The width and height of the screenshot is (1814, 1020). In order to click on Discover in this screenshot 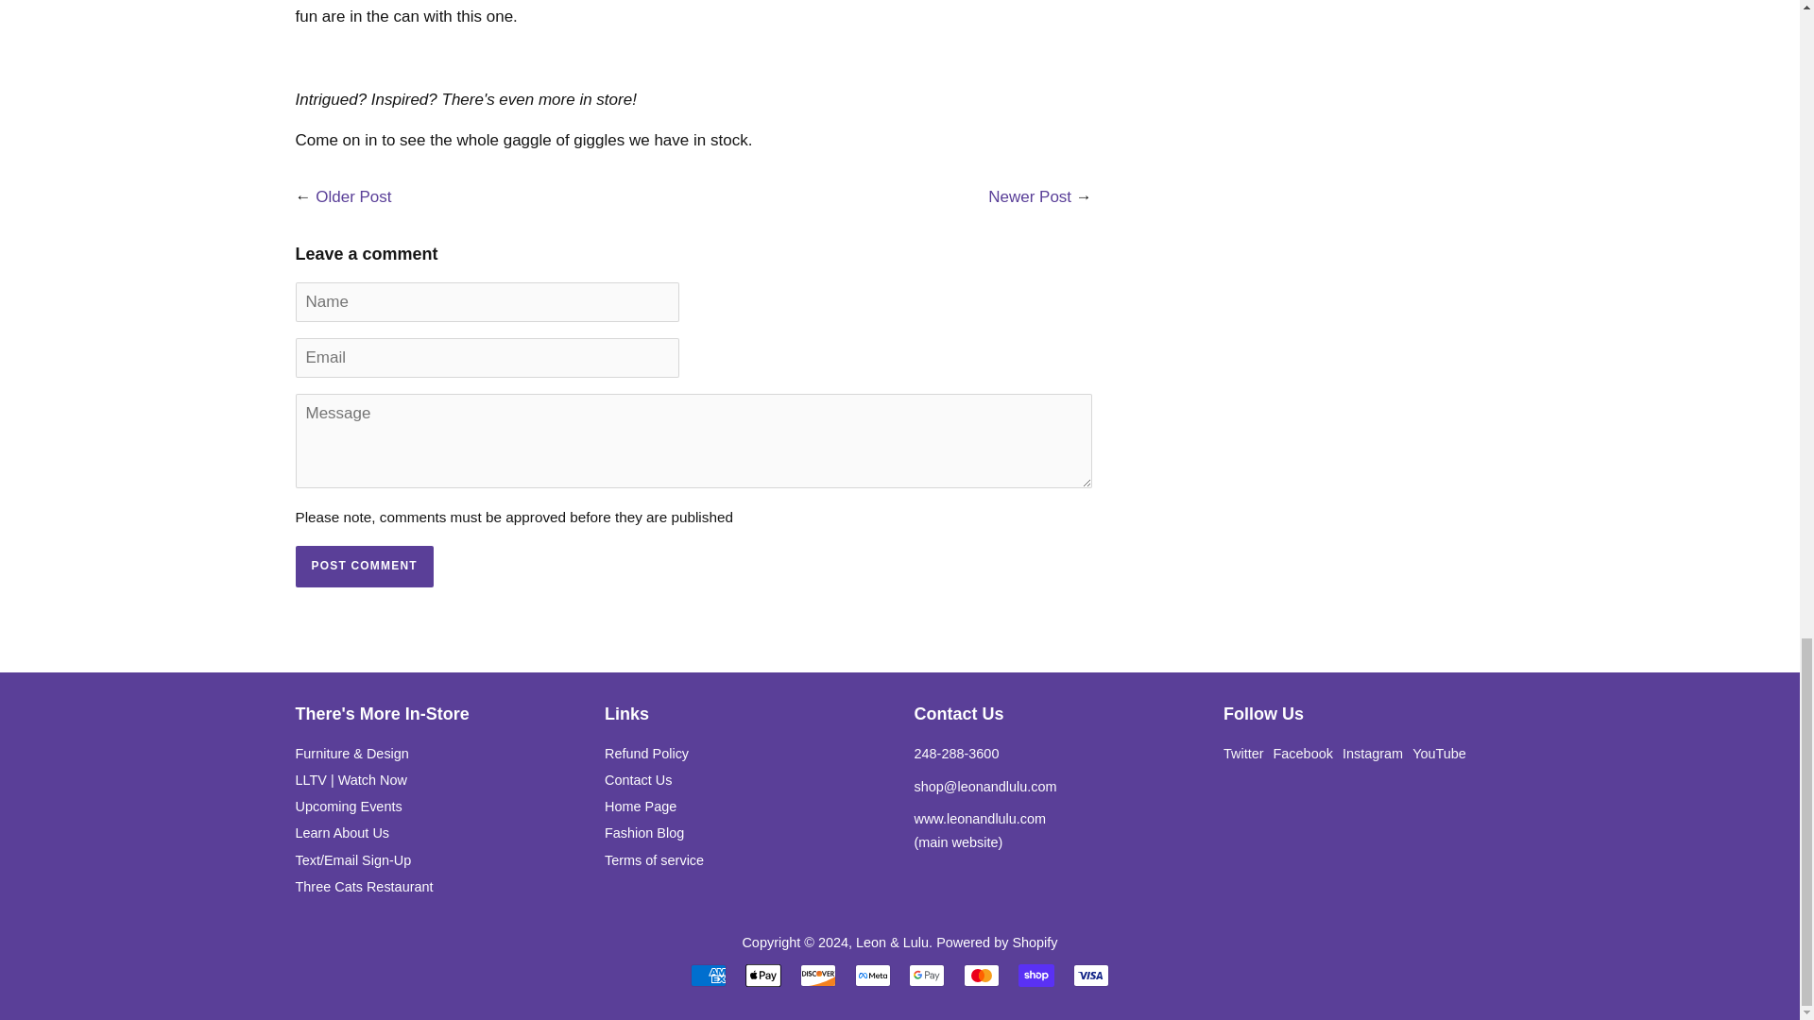, I will do `click(818, 975)`.